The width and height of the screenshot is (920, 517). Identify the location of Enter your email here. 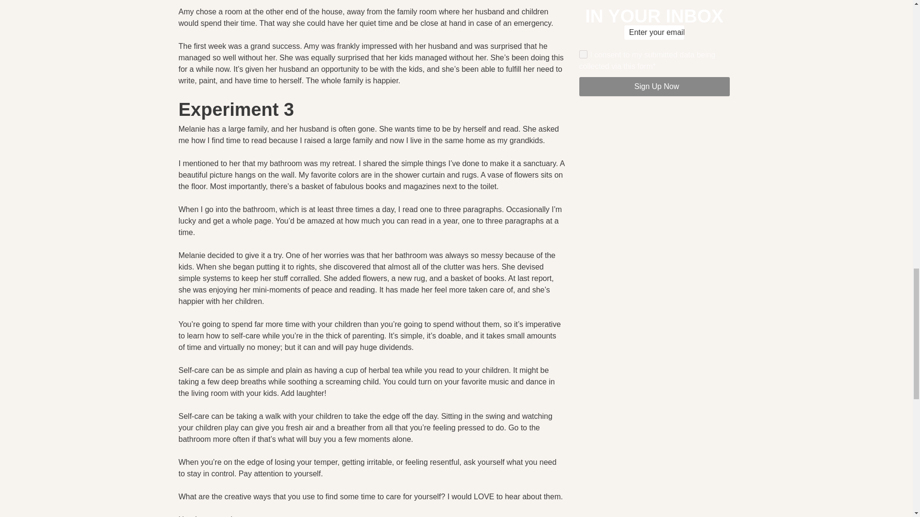
(655, 33).